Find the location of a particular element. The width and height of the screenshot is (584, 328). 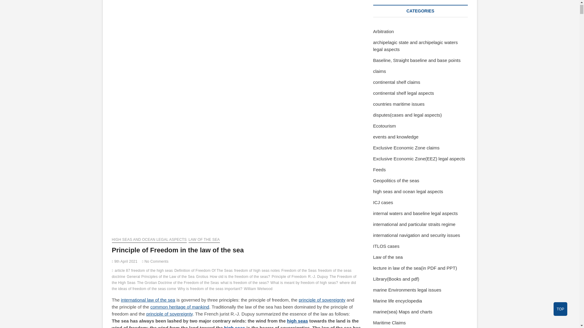

international law of the sea is located at coordinates (148, 299).